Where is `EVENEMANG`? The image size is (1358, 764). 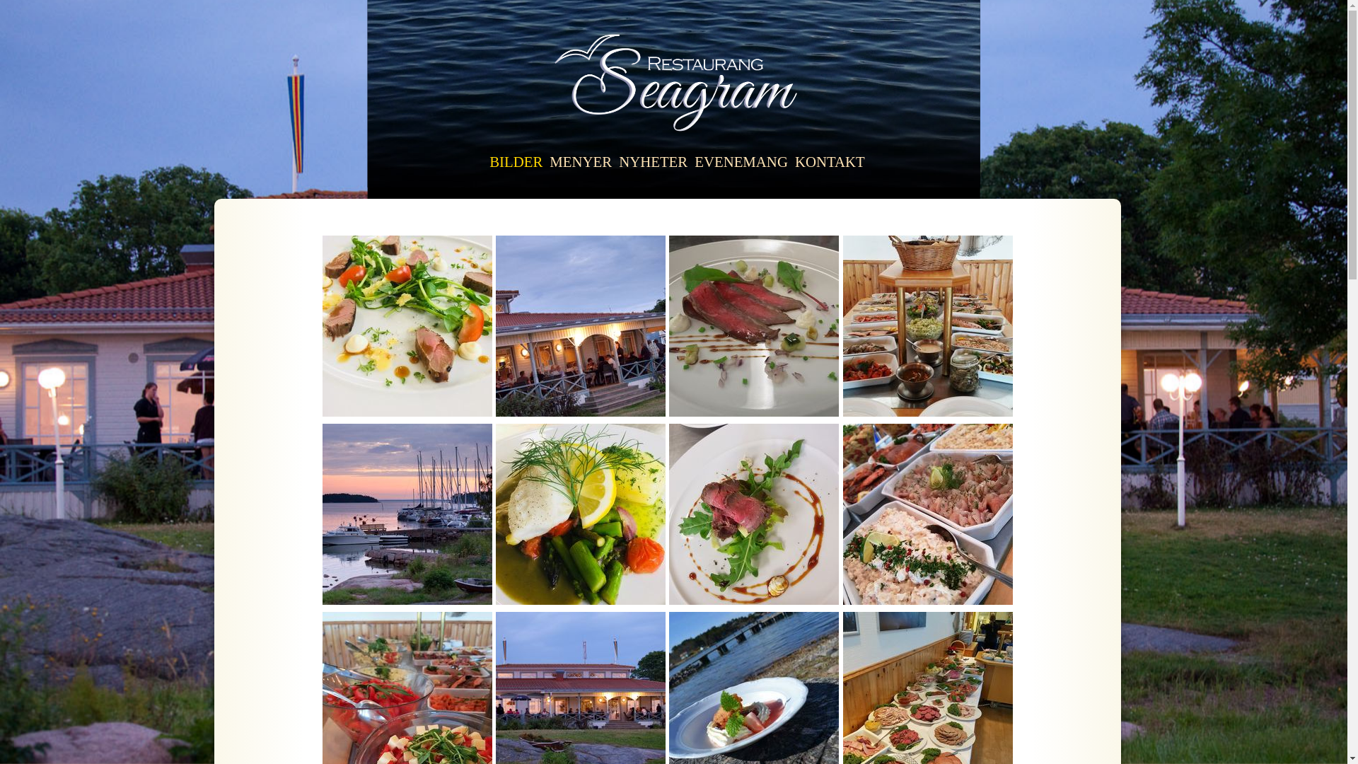 EVENEMANG is located at coordinates (741, 161).